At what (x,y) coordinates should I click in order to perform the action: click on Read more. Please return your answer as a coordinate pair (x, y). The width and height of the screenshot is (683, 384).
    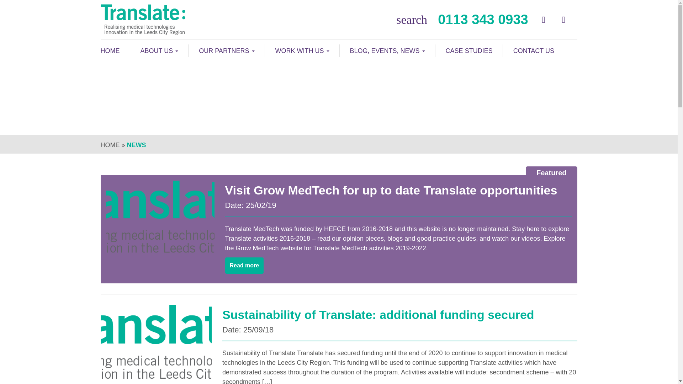
    Looking at the image, I should click on (244, 265).